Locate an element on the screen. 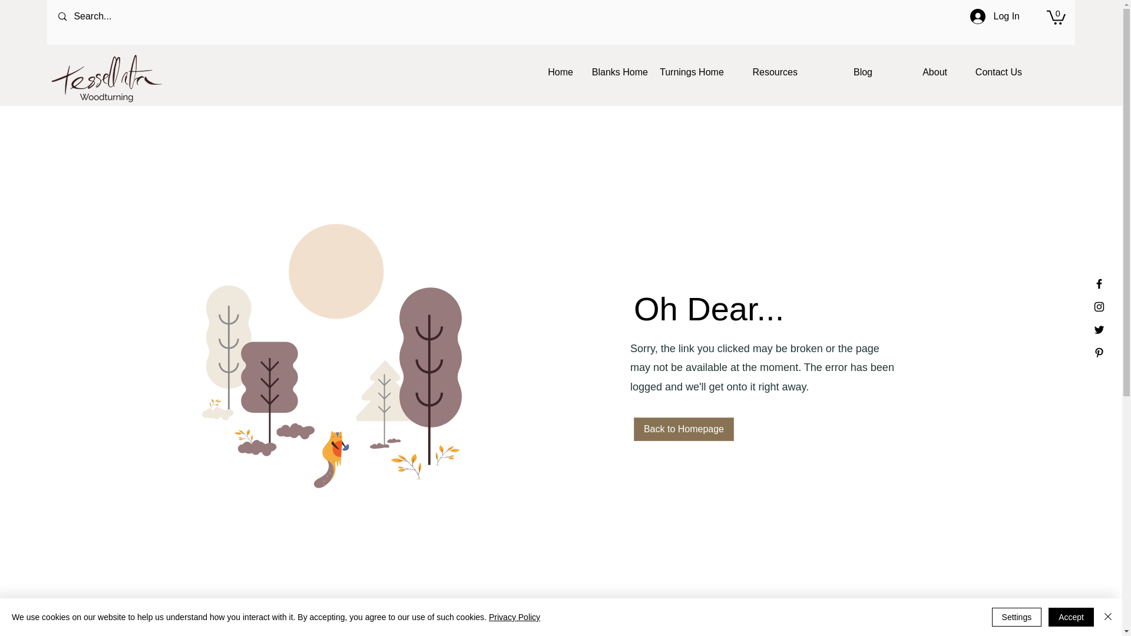 The width and height of the screenshot is (1131, 636). About is located at coordinates (915, 72).